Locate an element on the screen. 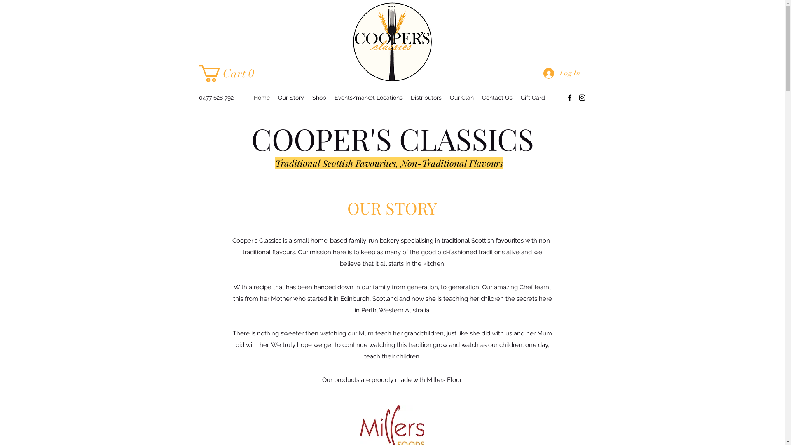  Home is located at coordinates (262, 98).